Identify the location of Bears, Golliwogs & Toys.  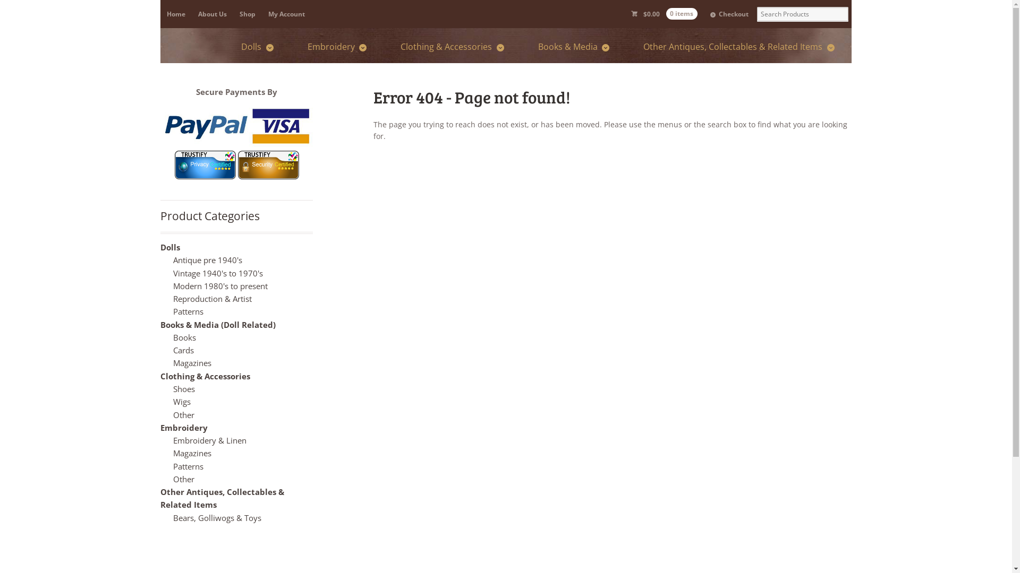
(217, 518).